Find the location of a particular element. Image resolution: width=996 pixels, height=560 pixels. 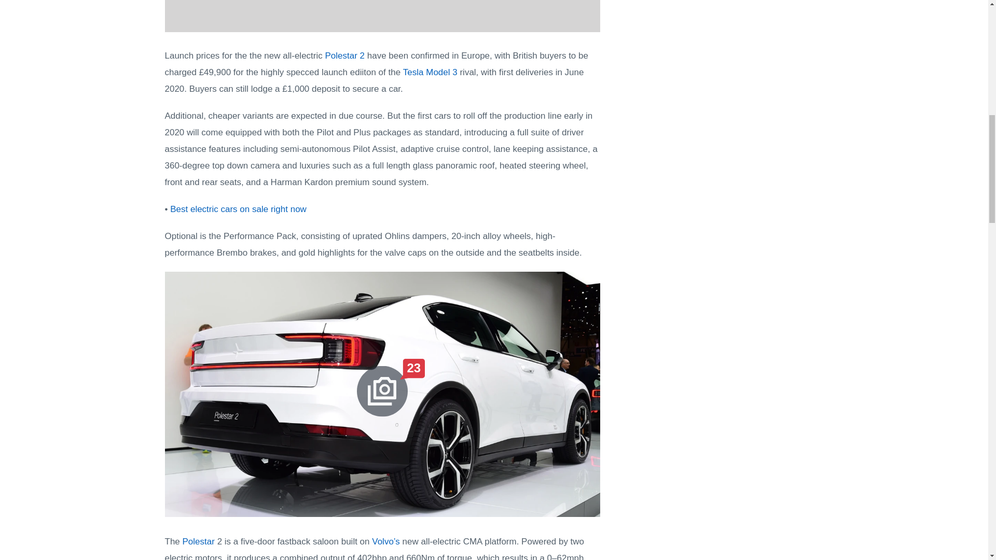

Polestar is located at coordinates (198, 541).